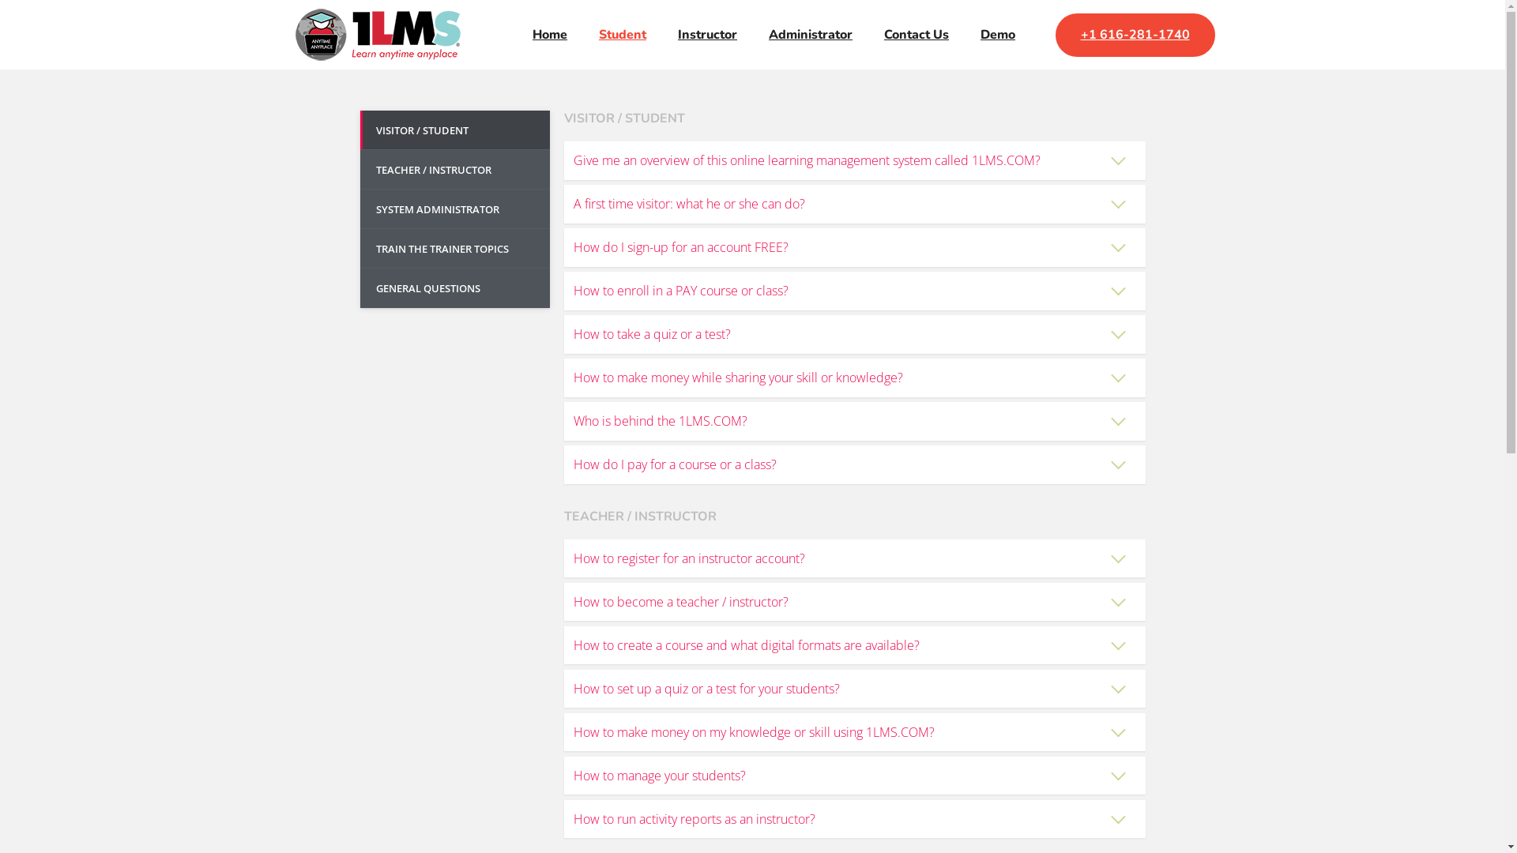  What do you see at coordinates (708, 35) in the screenshot?
I see `Instructor` at bounding box center [708, 35].